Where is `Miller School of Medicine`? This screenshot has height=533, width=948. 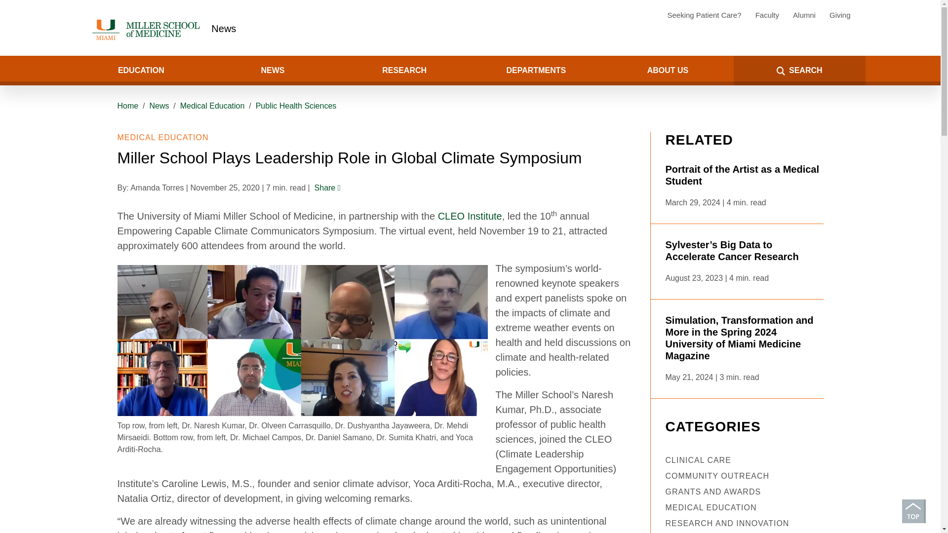 Miller School of Medicine is located at coordinates (148, 30).